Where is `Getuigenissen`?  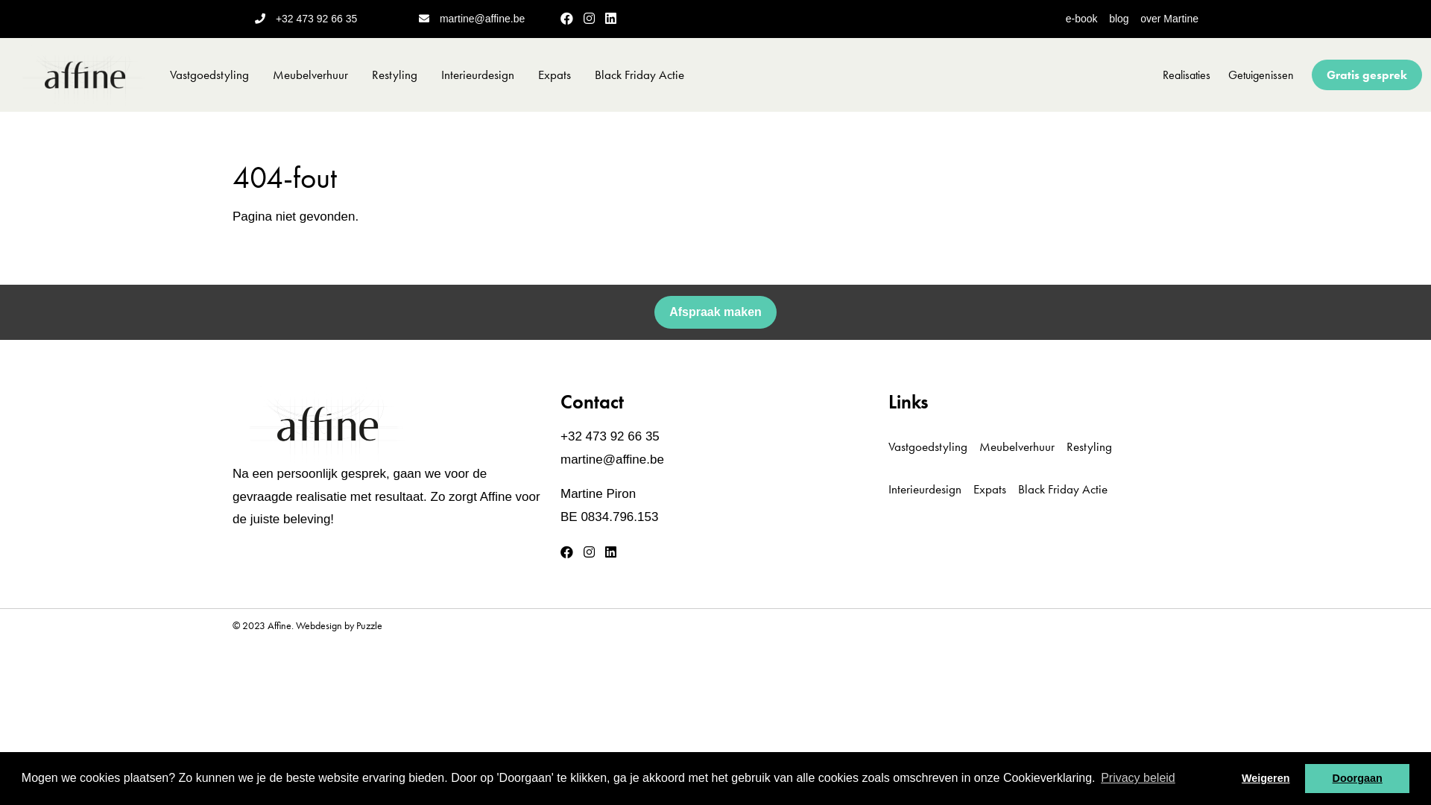
Getuigenissen is located at coordinates (1261, 75).